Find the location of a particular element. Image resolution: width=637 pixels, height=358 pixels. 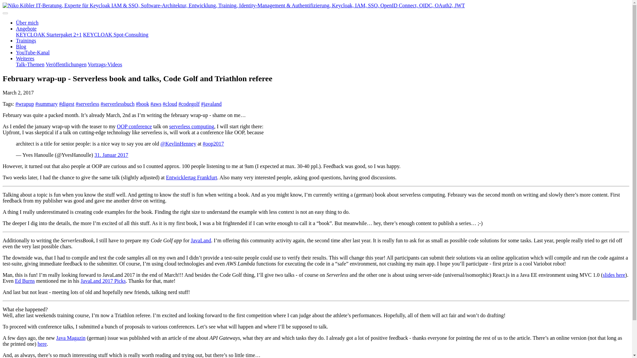

Java Magazin is located at coordinates (70, 338).